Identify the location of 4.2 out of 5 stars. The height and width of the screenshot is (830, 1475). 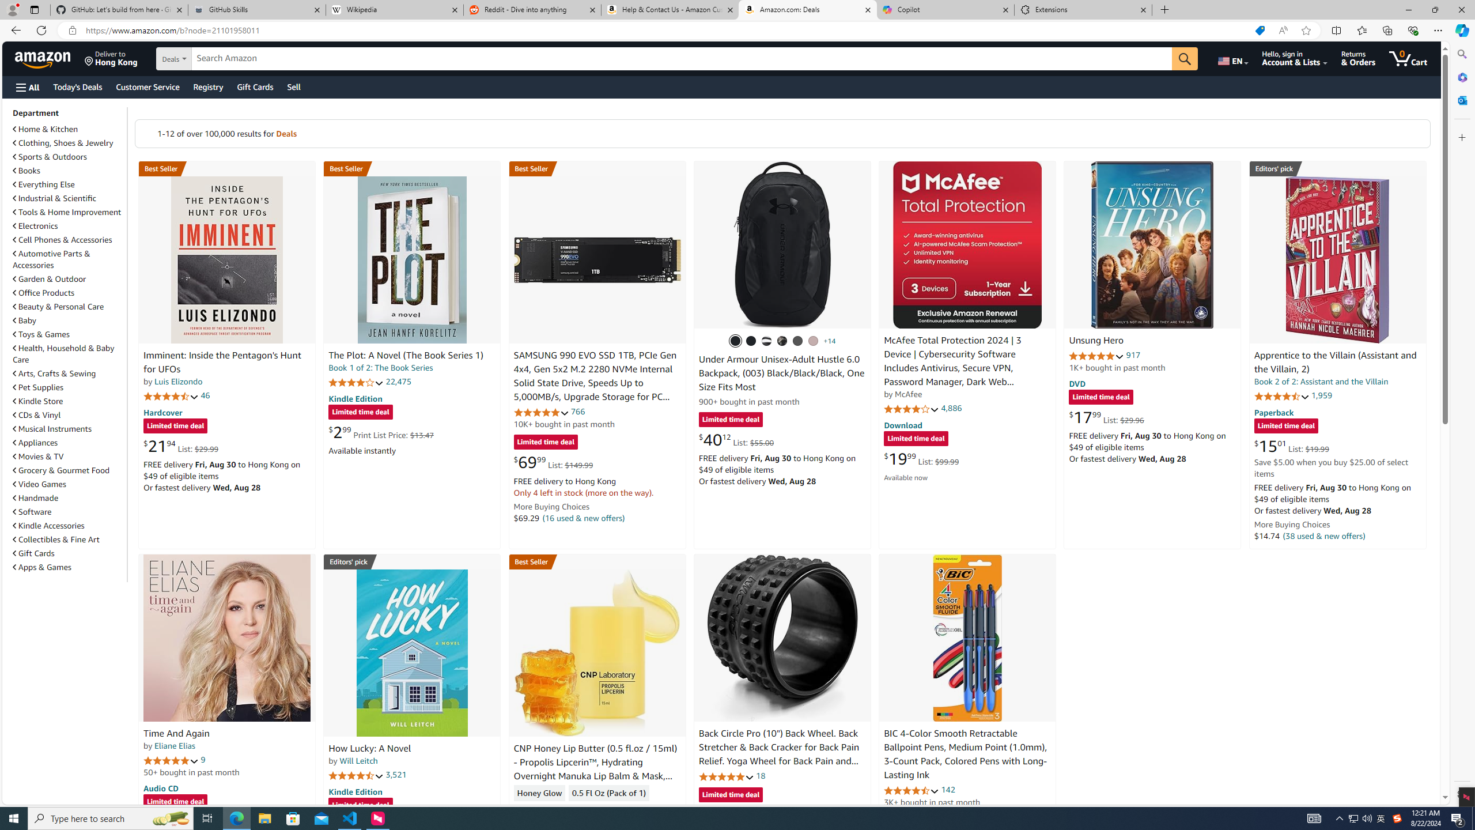
(357, 382).